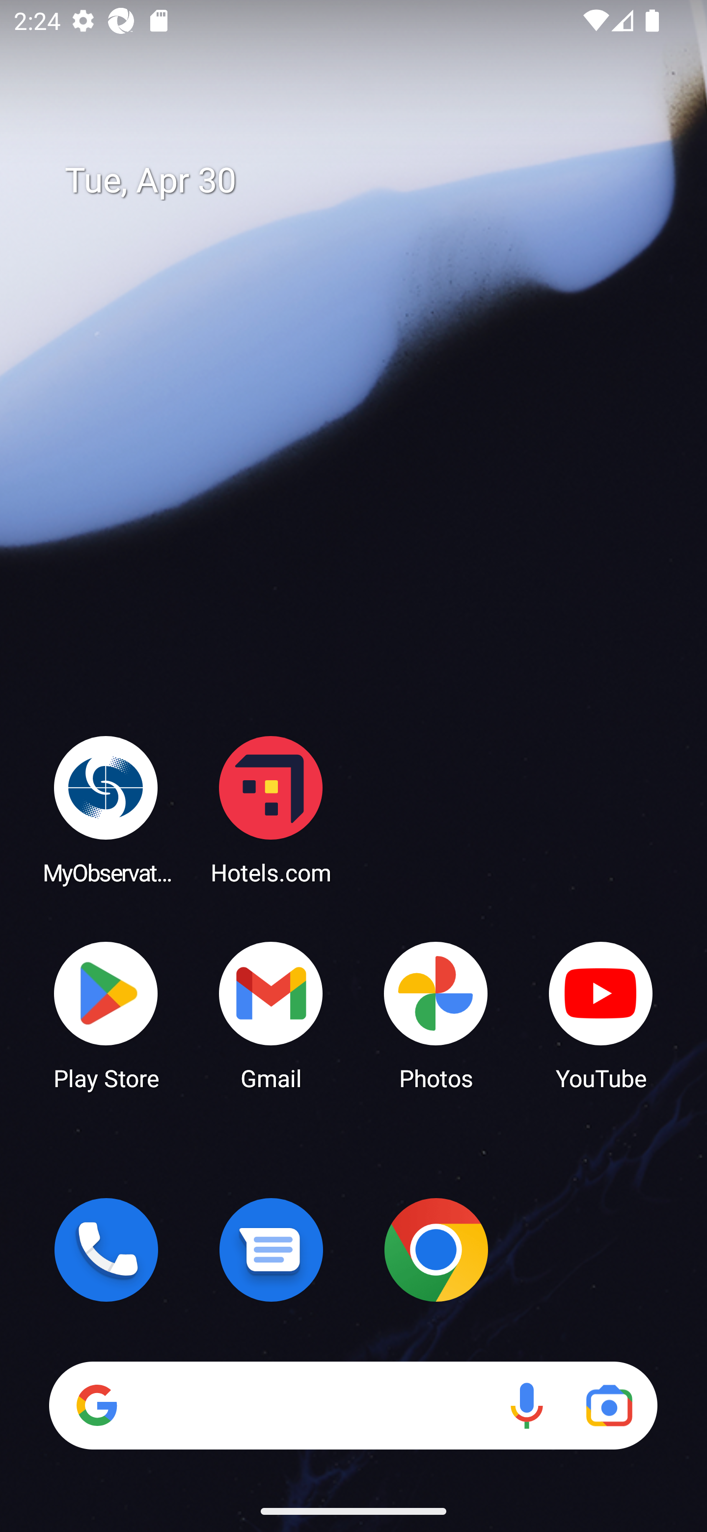  I want to click on Gmail, so click(271, 1014).